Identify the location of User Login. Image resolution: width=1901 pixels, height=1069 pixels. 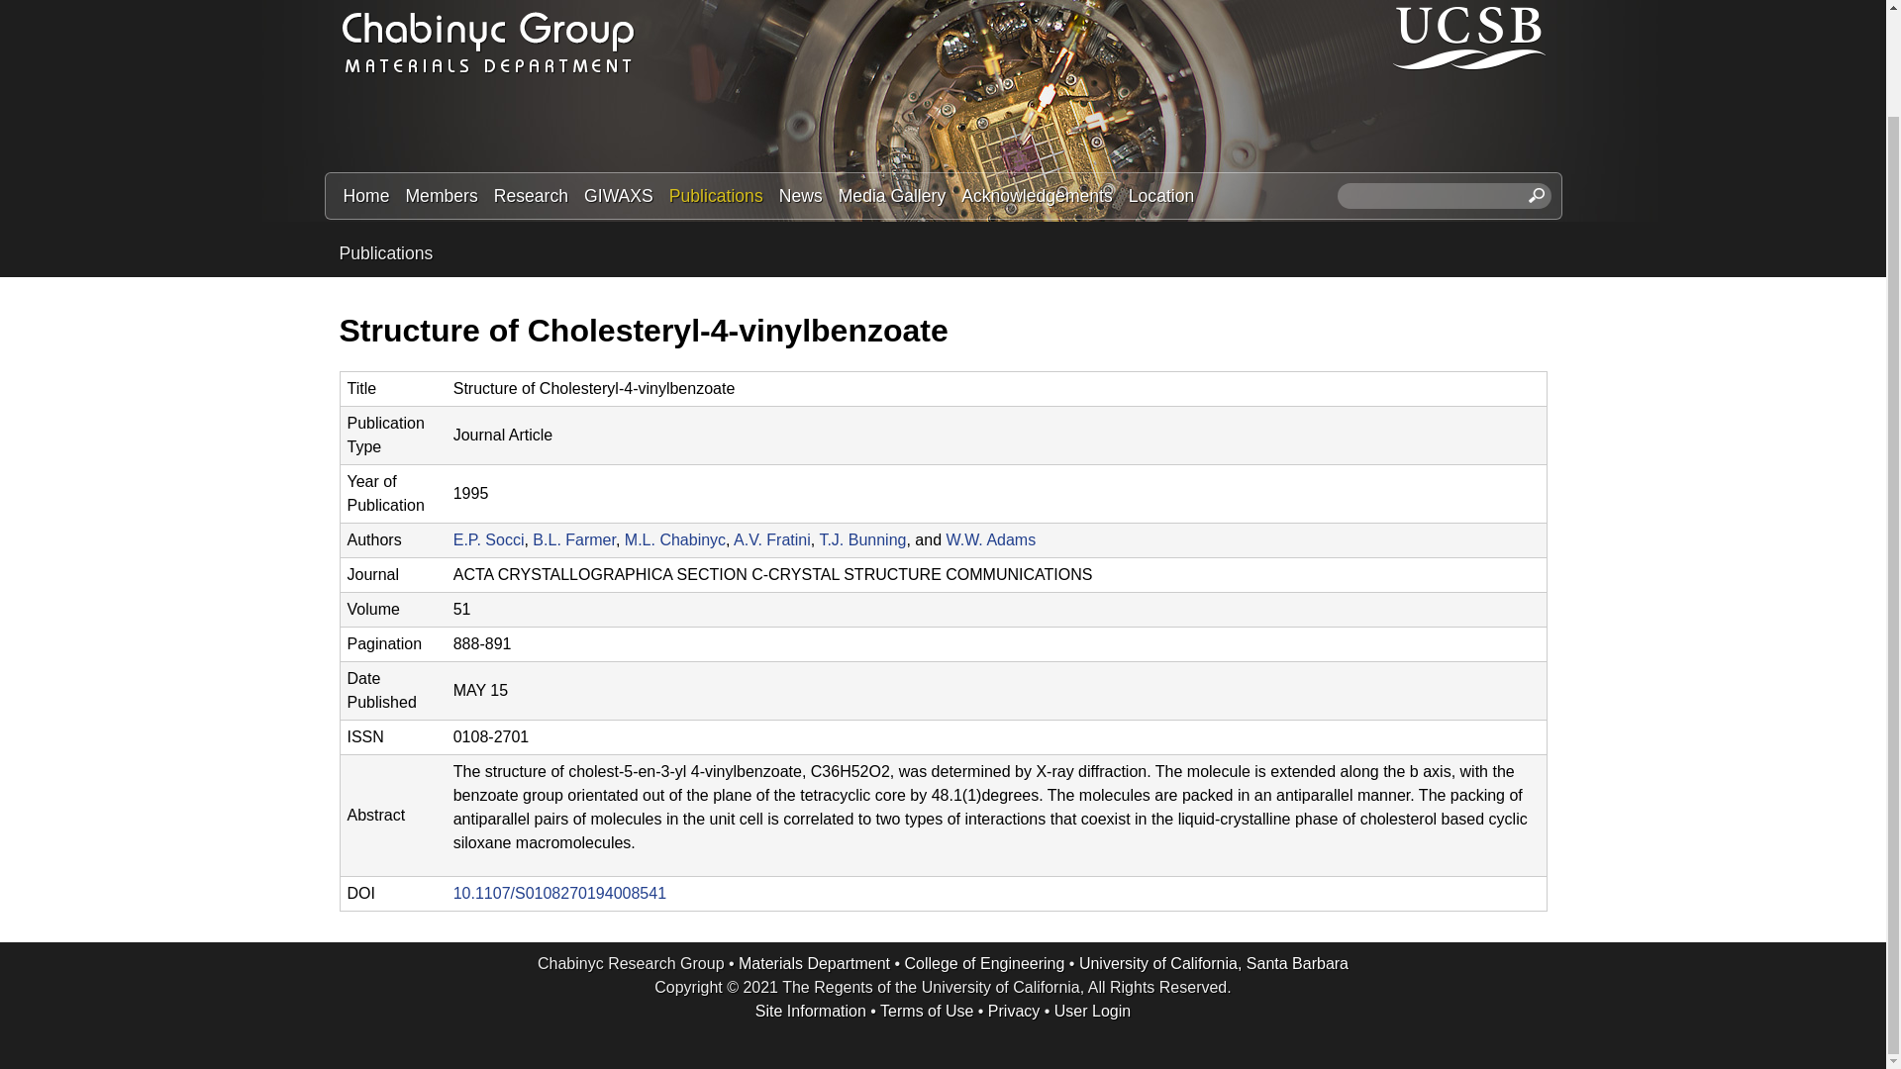
(1093, 1012).